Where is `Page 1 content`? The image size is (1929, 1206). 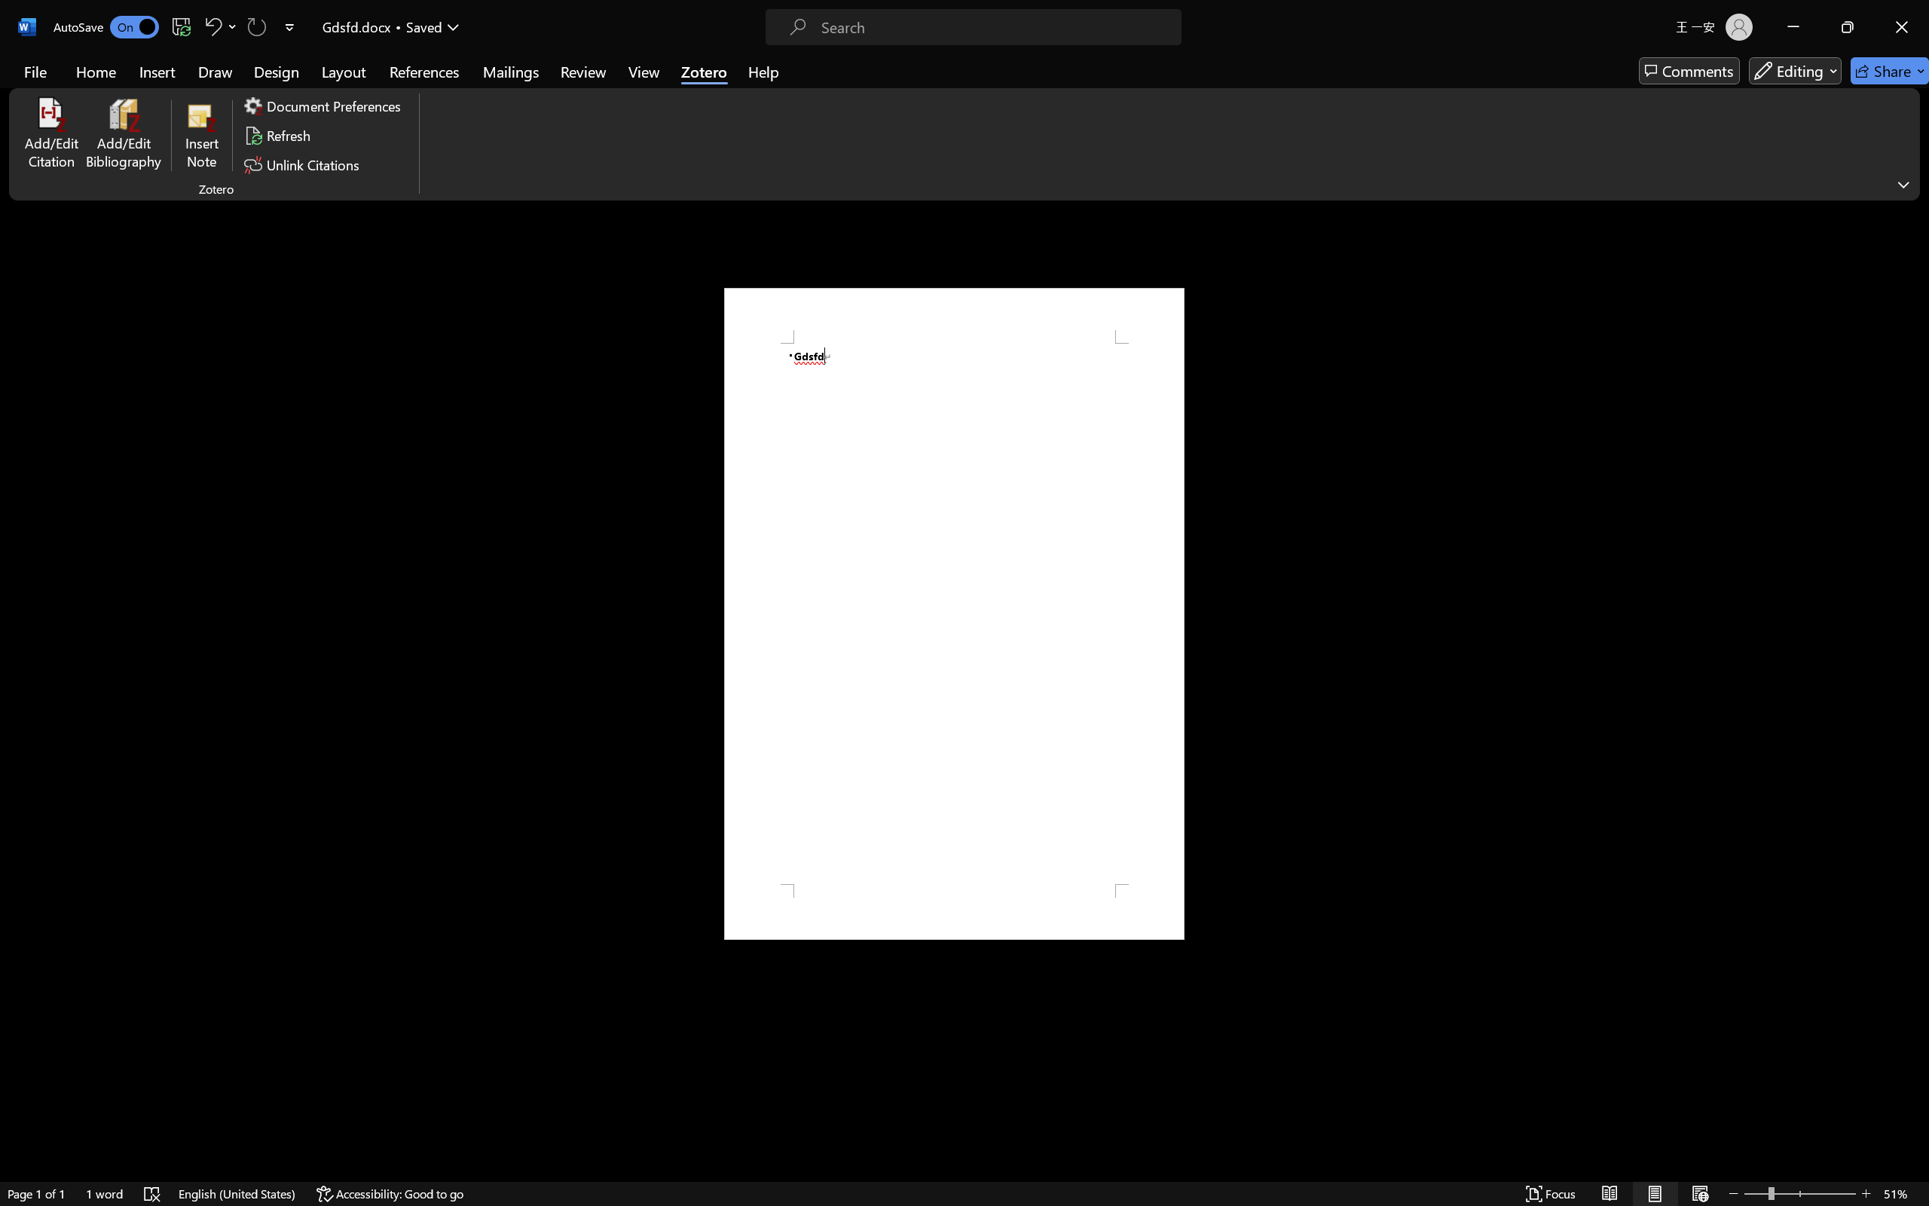 Page 1 content is located at coordinates (954, 614).